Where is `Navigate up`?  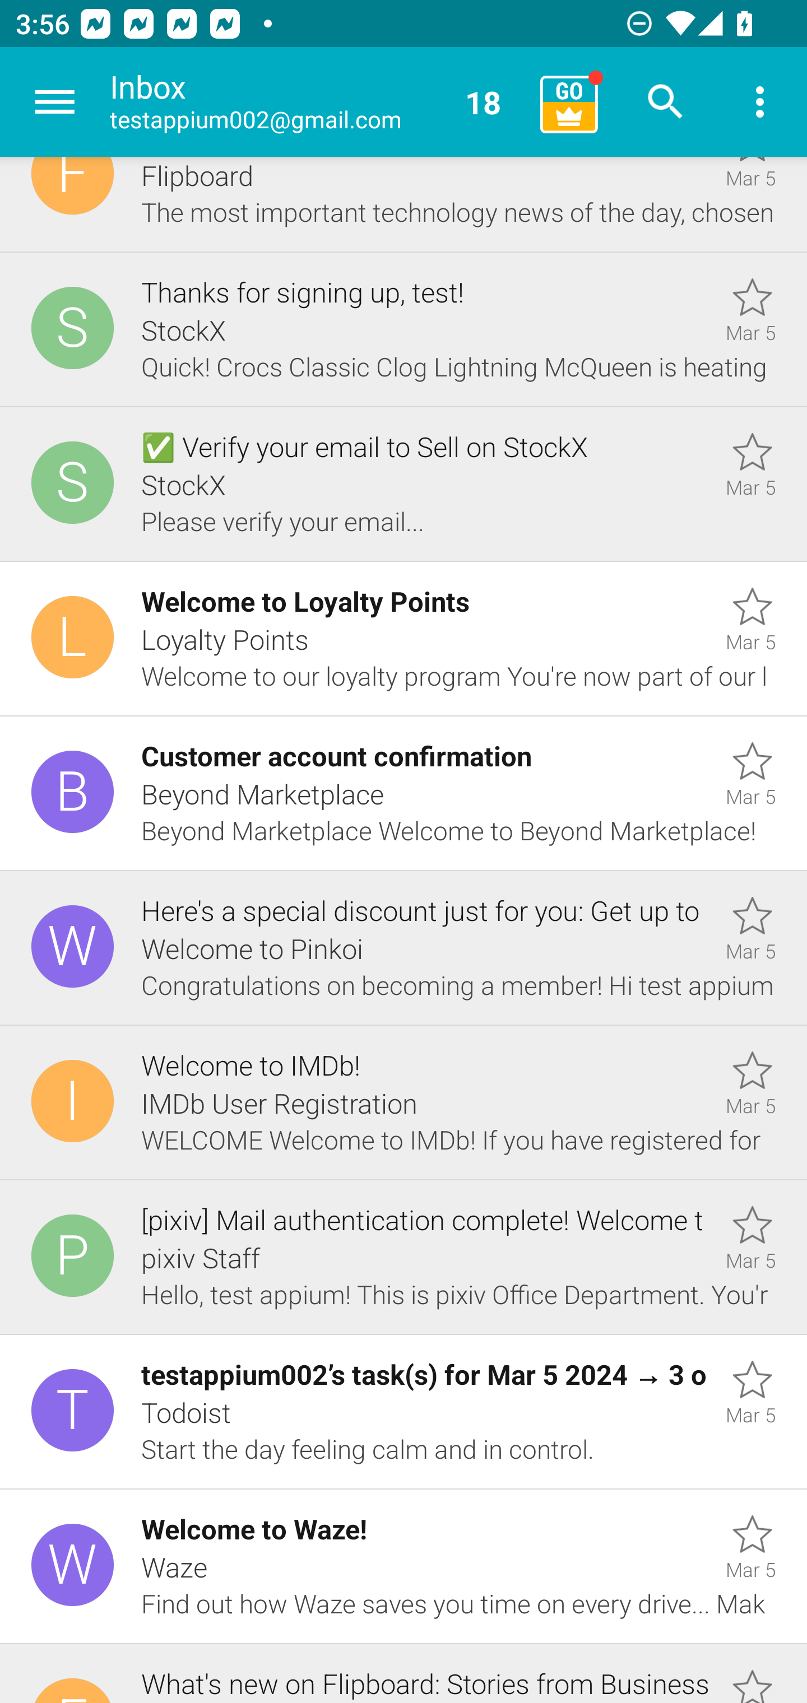 Navigate up is located at coordinates (55, 102).